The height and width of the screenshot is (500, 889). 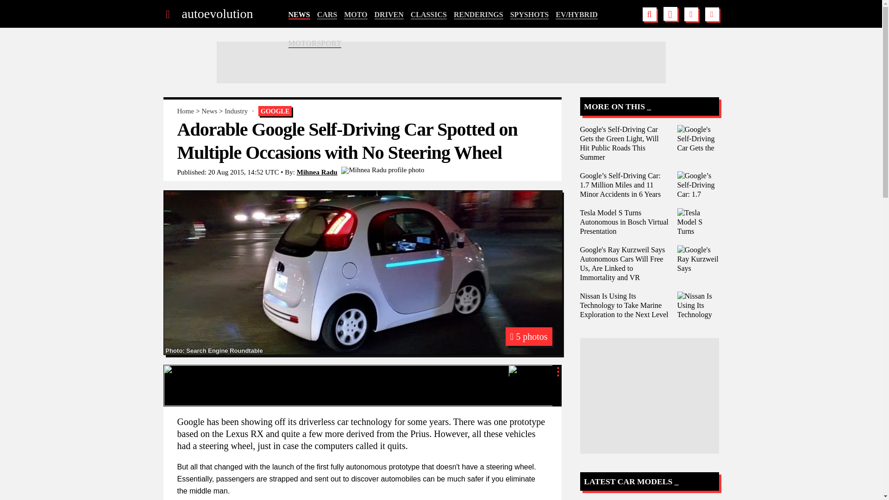 What do you see at coordinates (315, 44) in the screenshot?
I see `MOTORSPORT` at bounding box center [315, 44].